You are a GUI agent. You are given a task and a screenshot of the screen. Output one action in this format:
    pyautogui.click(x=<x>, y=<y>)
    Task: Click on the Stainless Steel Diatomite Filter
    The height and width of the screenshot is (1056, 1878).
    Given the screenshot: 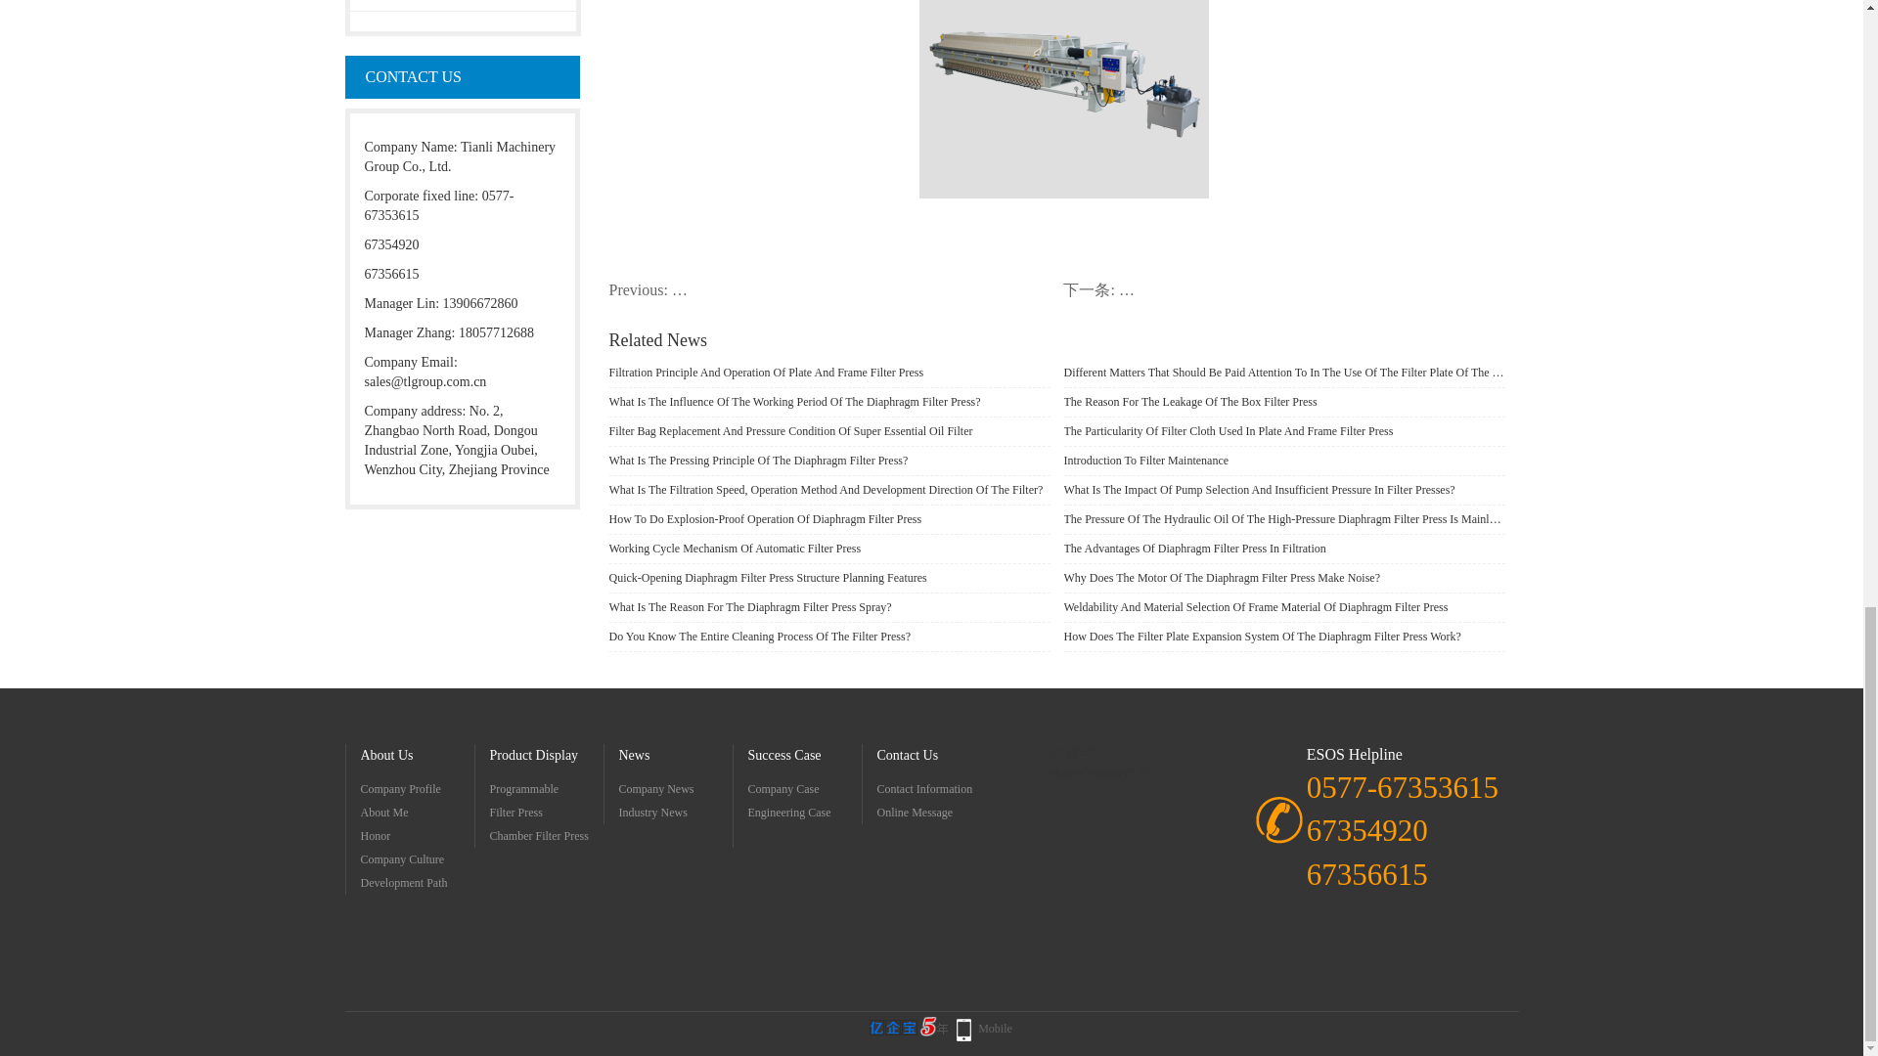 What is the action you would take?
    pyautogui.click(x=463, y=5)
    